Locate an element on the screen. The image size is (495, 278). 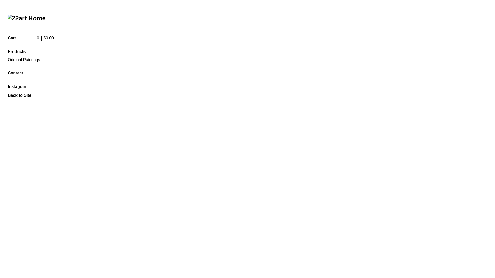
Products is located at coordinates (31, 52).